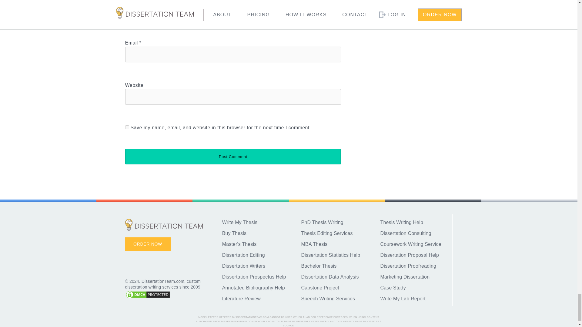 The width and height of the screenshot is (582, 327). What do you see at coordinates (148, 298) in the screenshot?
I see `DMCA.com Protection Status` at bounding box center [148, 298].